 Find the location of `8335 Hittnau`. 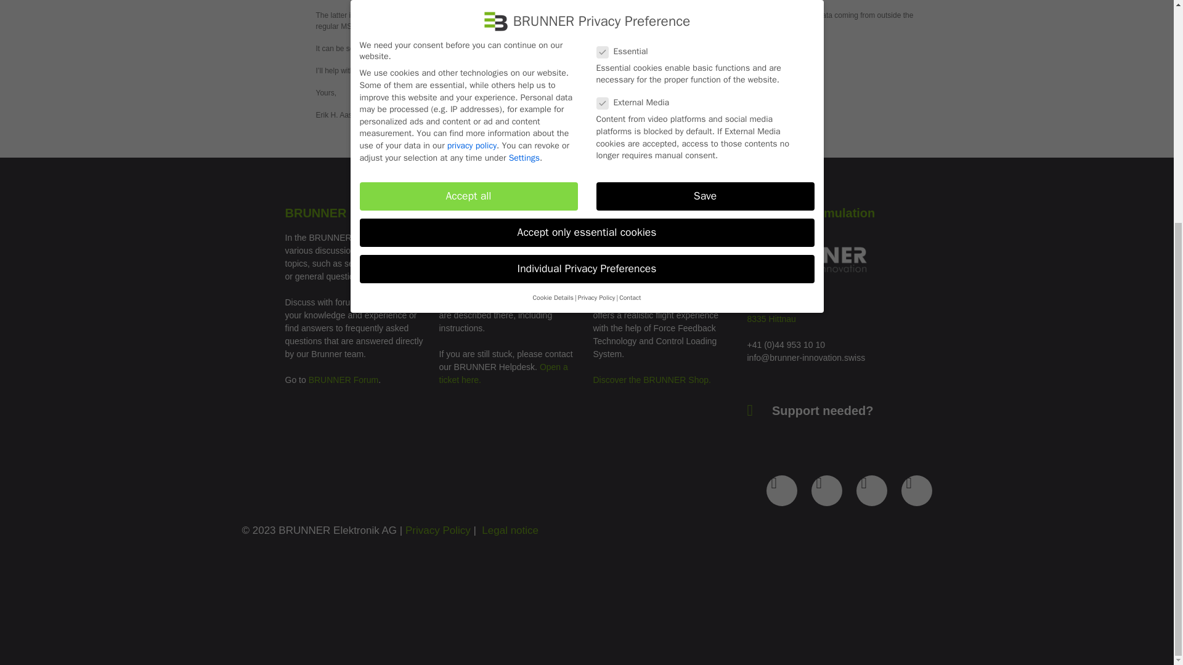

8335 Hittnau is located at coordinates (783, 325).